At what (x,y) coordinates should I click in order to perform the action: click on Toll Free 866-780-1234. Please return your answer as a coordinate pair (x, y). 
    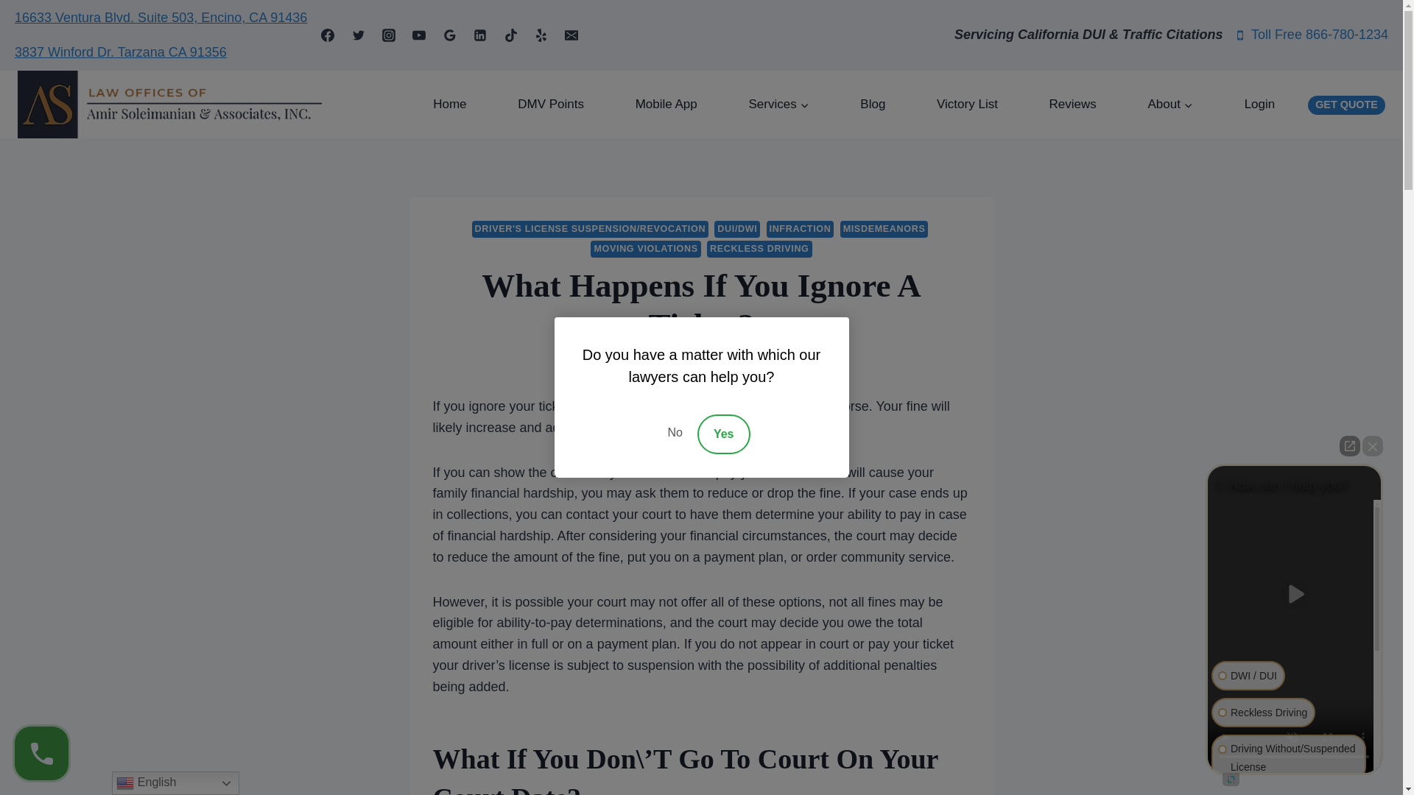
    Looking at the image, I should click on (1311, 35).